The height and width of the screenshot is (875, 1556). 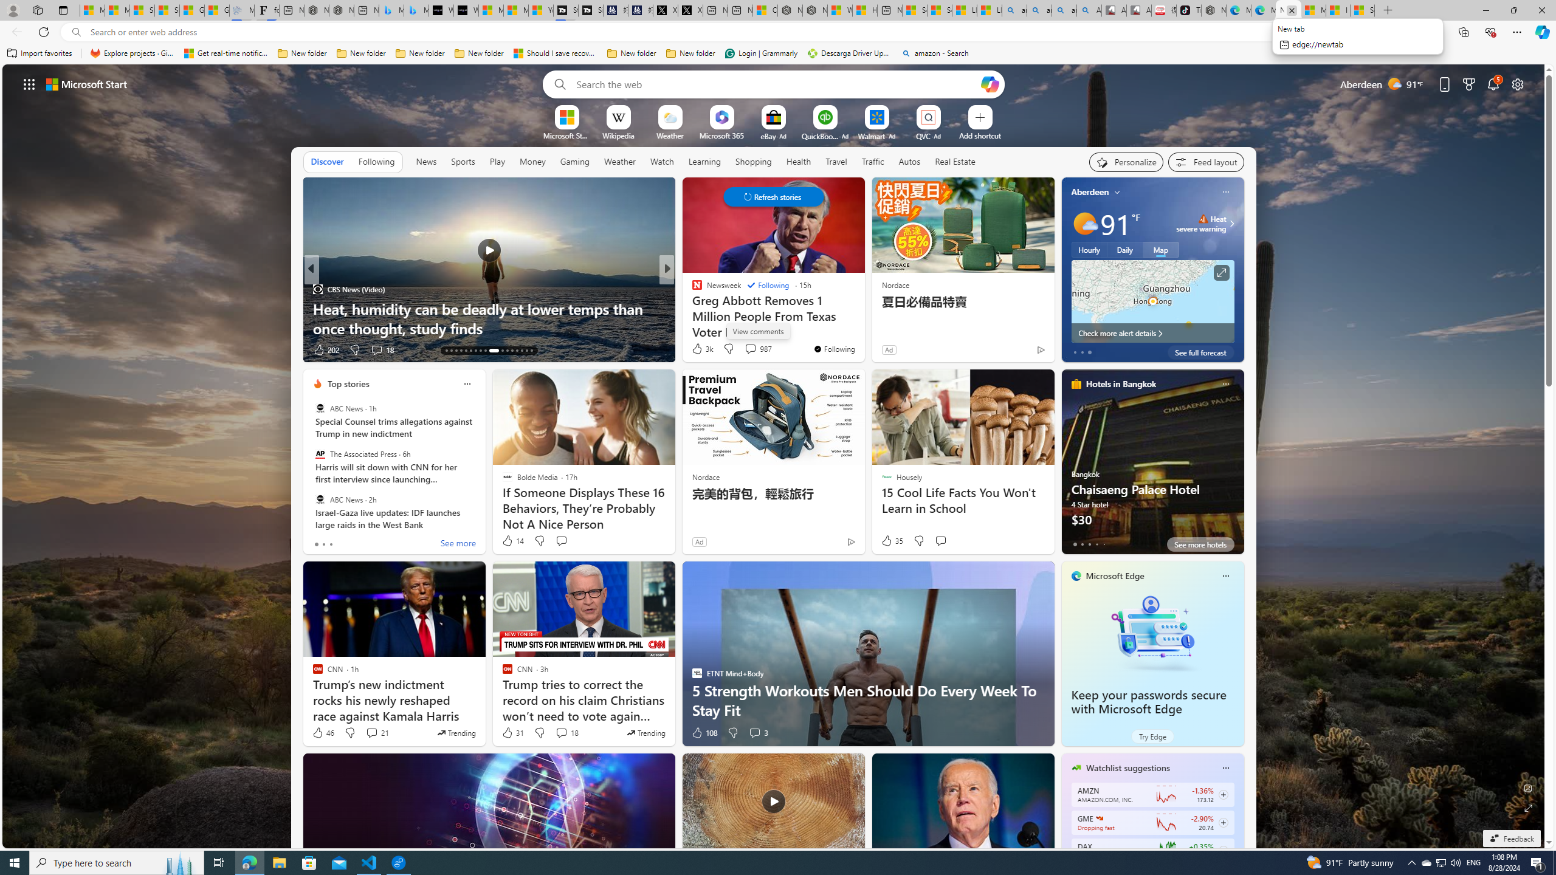 I want to click on Login | Grammarly, so click(x=761, y=53).